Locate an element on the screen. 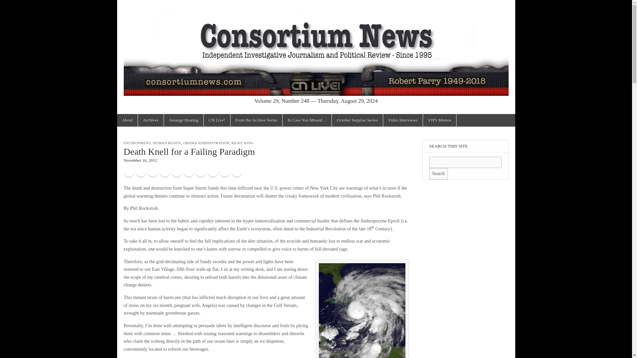 The image size is (637, 358). Share to Facebook is located at coordinates (129, 172).